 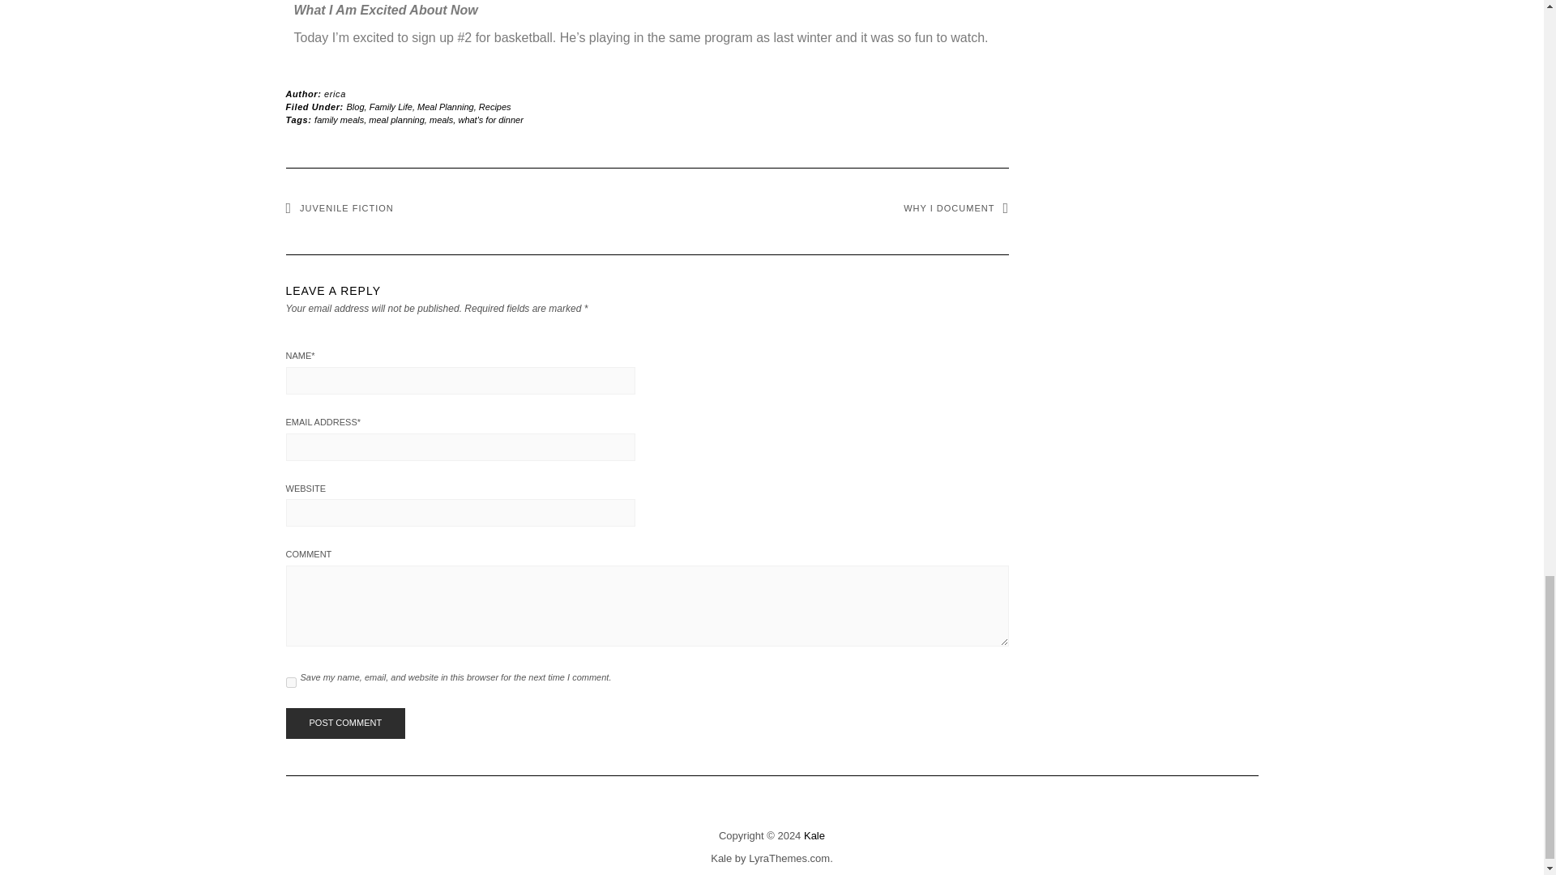 What do you see at coordinates (391, 107) in the screenshot?
I see `Family Life` at bounding box center [391, 107].